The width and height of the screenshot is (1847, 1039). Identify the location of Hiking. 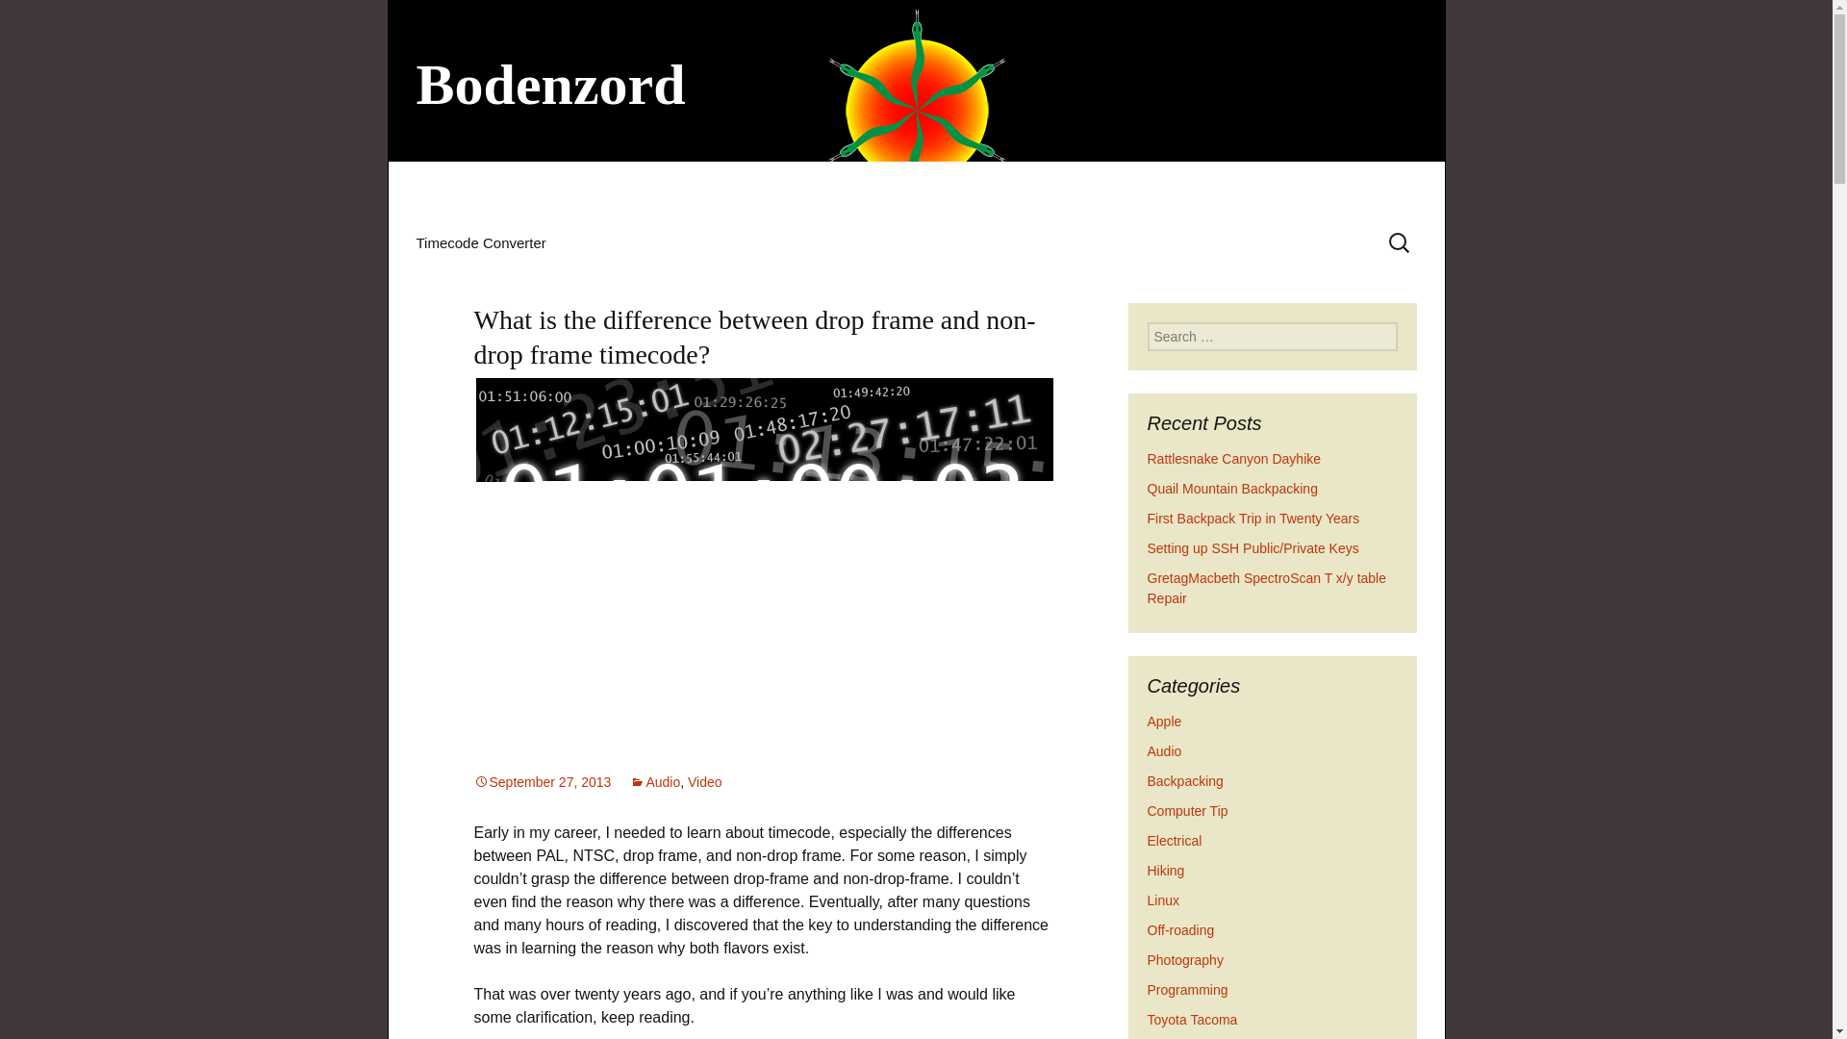
(1165, 870).